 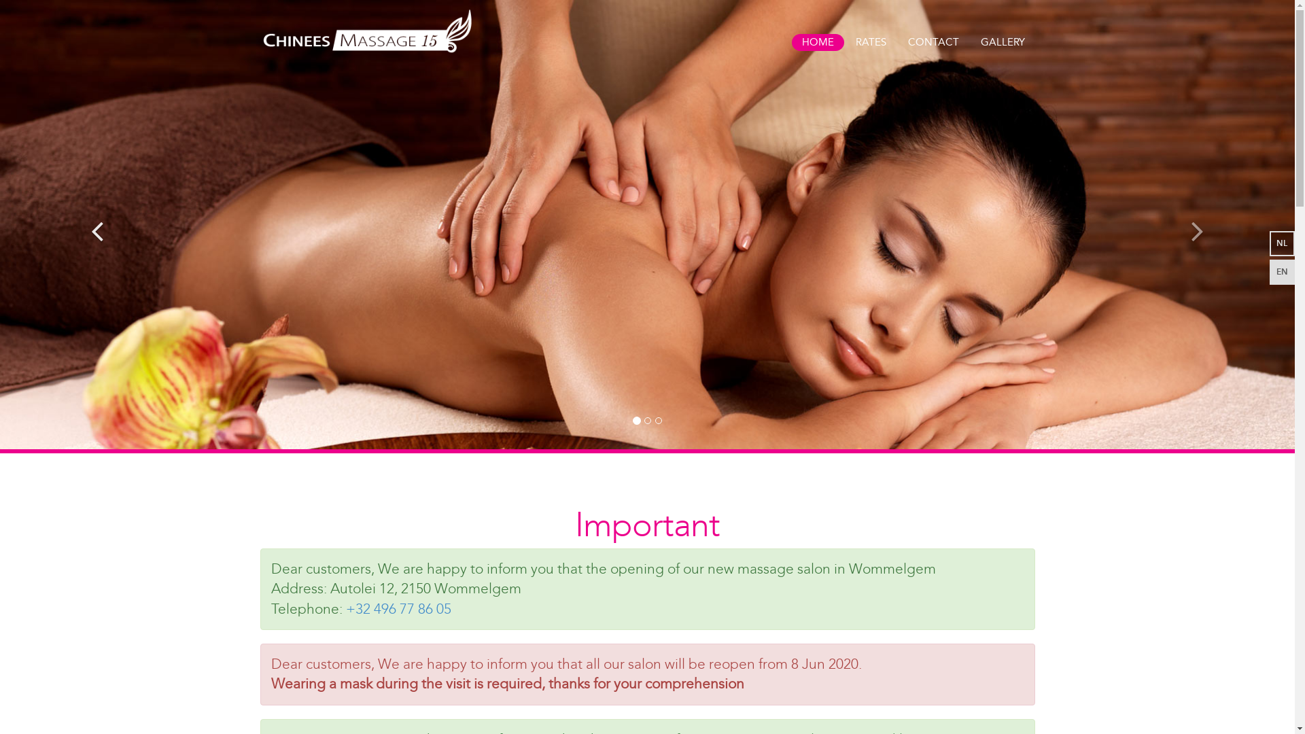 I want to click on EN, so click(x=1282, y=272).